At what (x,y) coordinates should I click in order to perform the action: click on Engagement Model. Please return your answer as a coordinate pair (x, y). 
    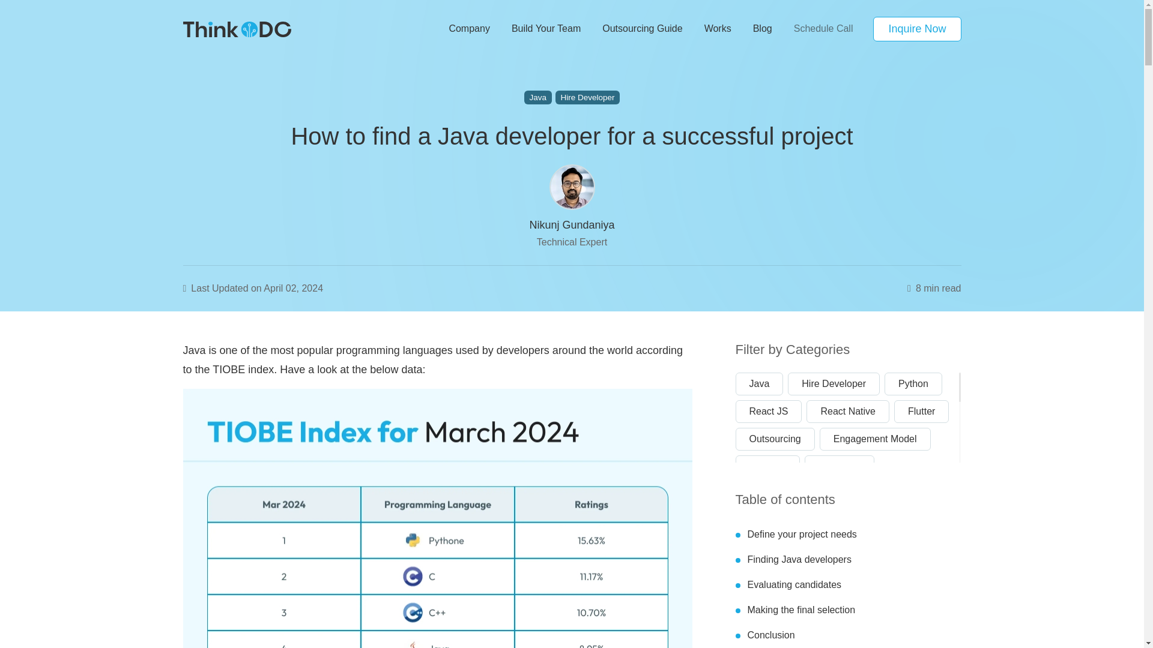
    Looking at the image, I should click on (875, 438).